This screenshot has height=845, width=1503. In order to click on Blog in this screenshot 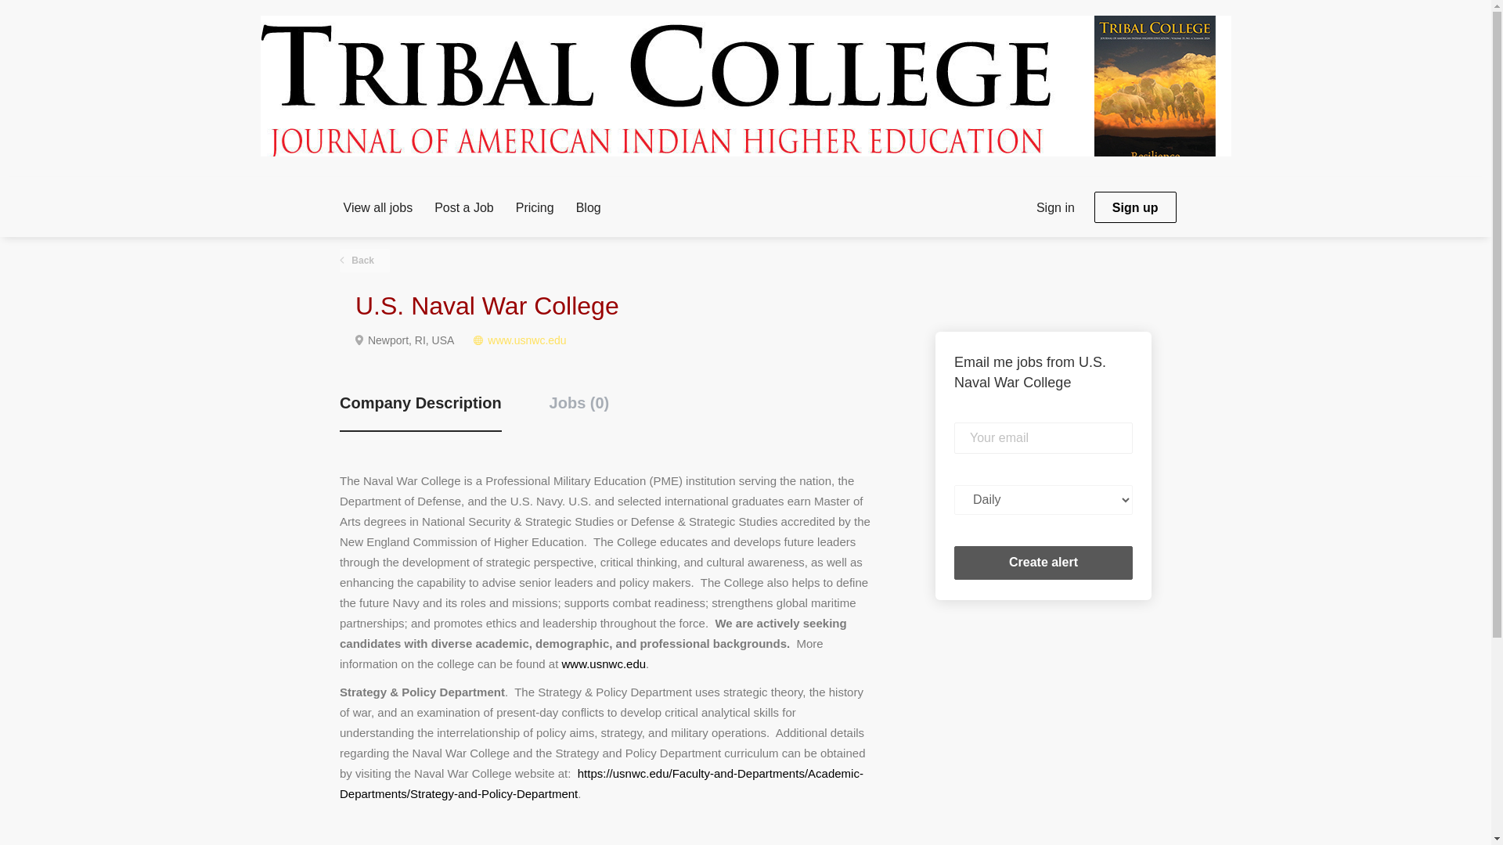, I will do `click(589, 210)`.